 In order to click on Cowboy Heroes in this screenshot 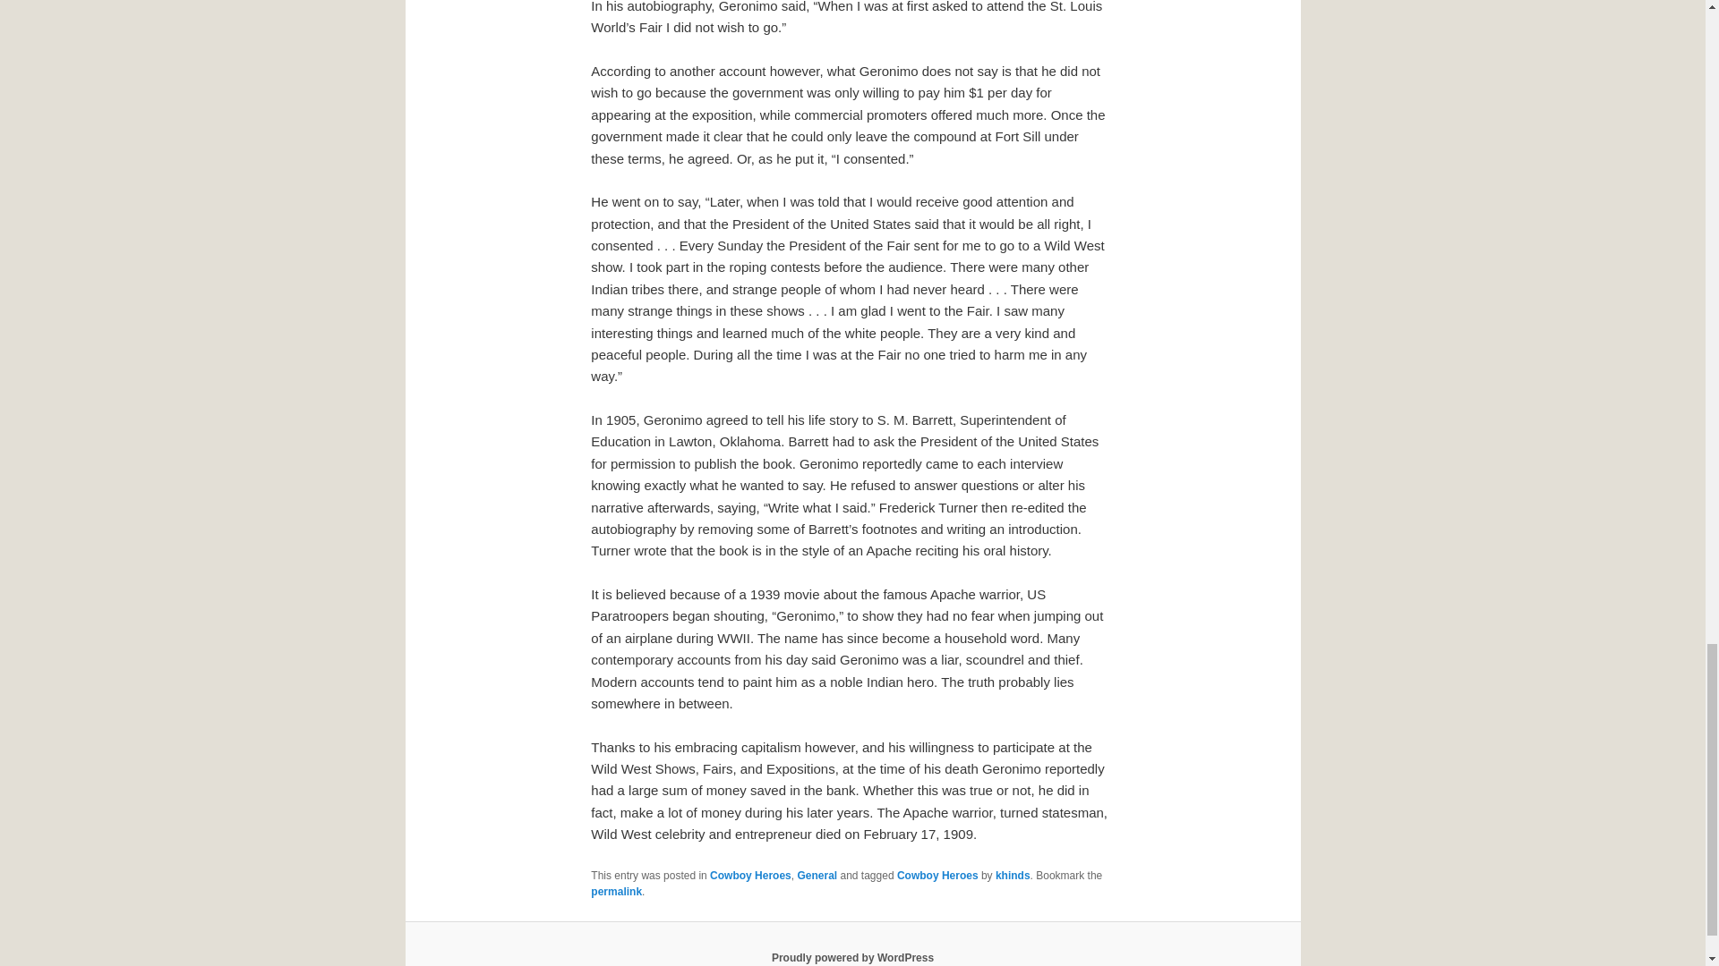, I will do `click(750, 876)`.